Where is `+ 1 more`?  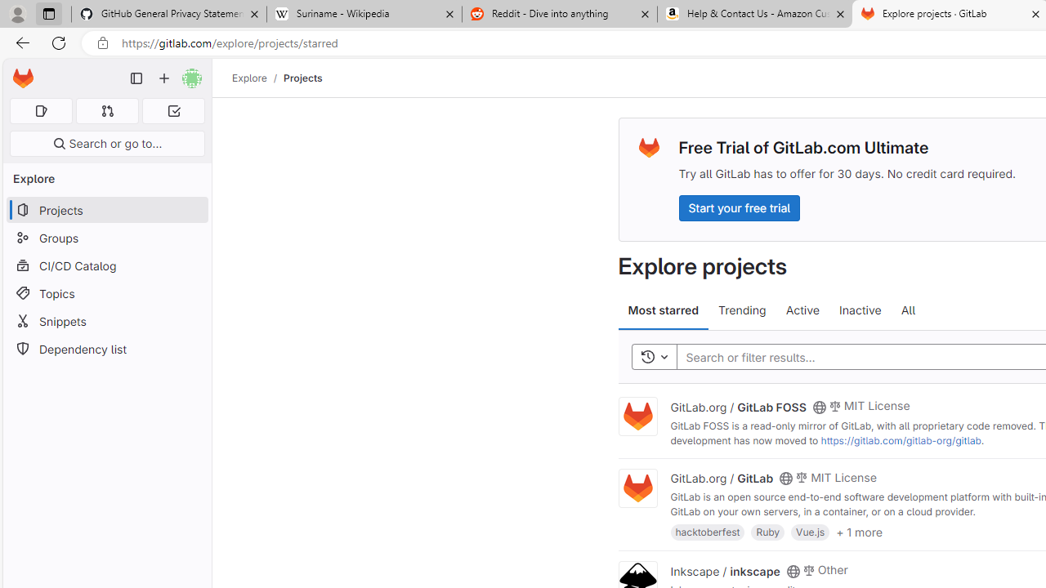 + 1 more is located at coordinates (859, 531).